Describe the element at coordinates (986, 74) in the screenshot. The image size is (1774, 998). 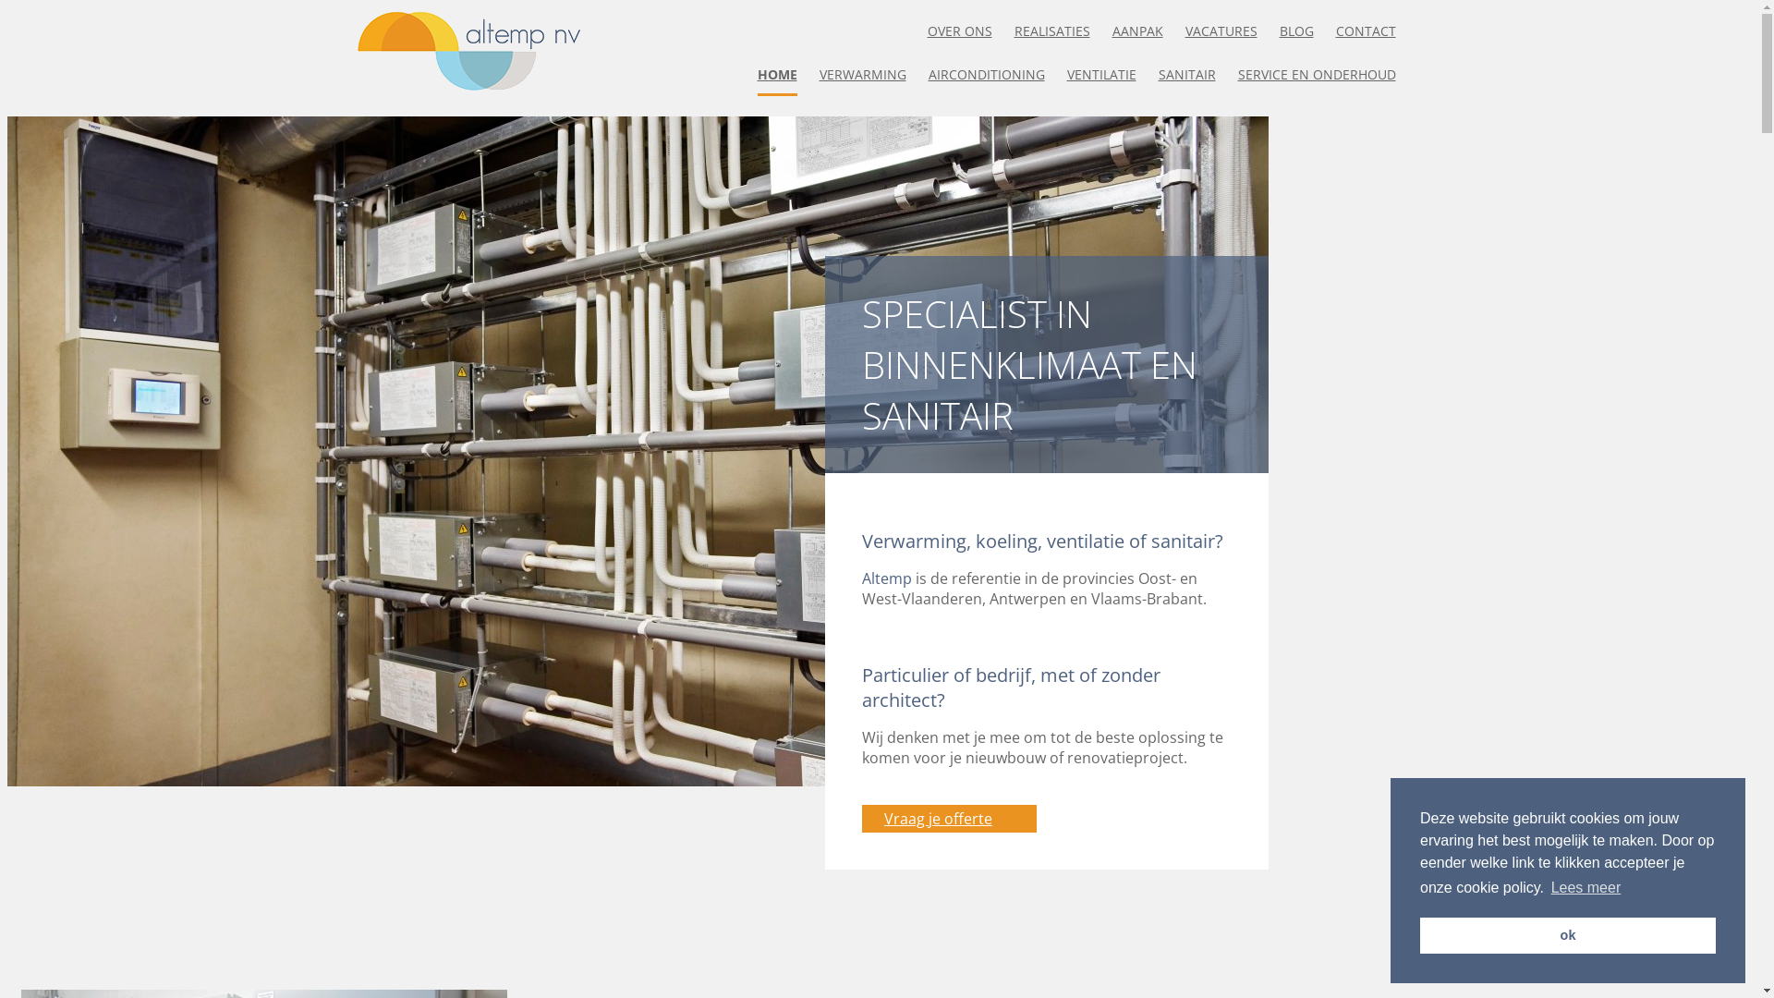
I see `AIRCONDITIONING` at that location.